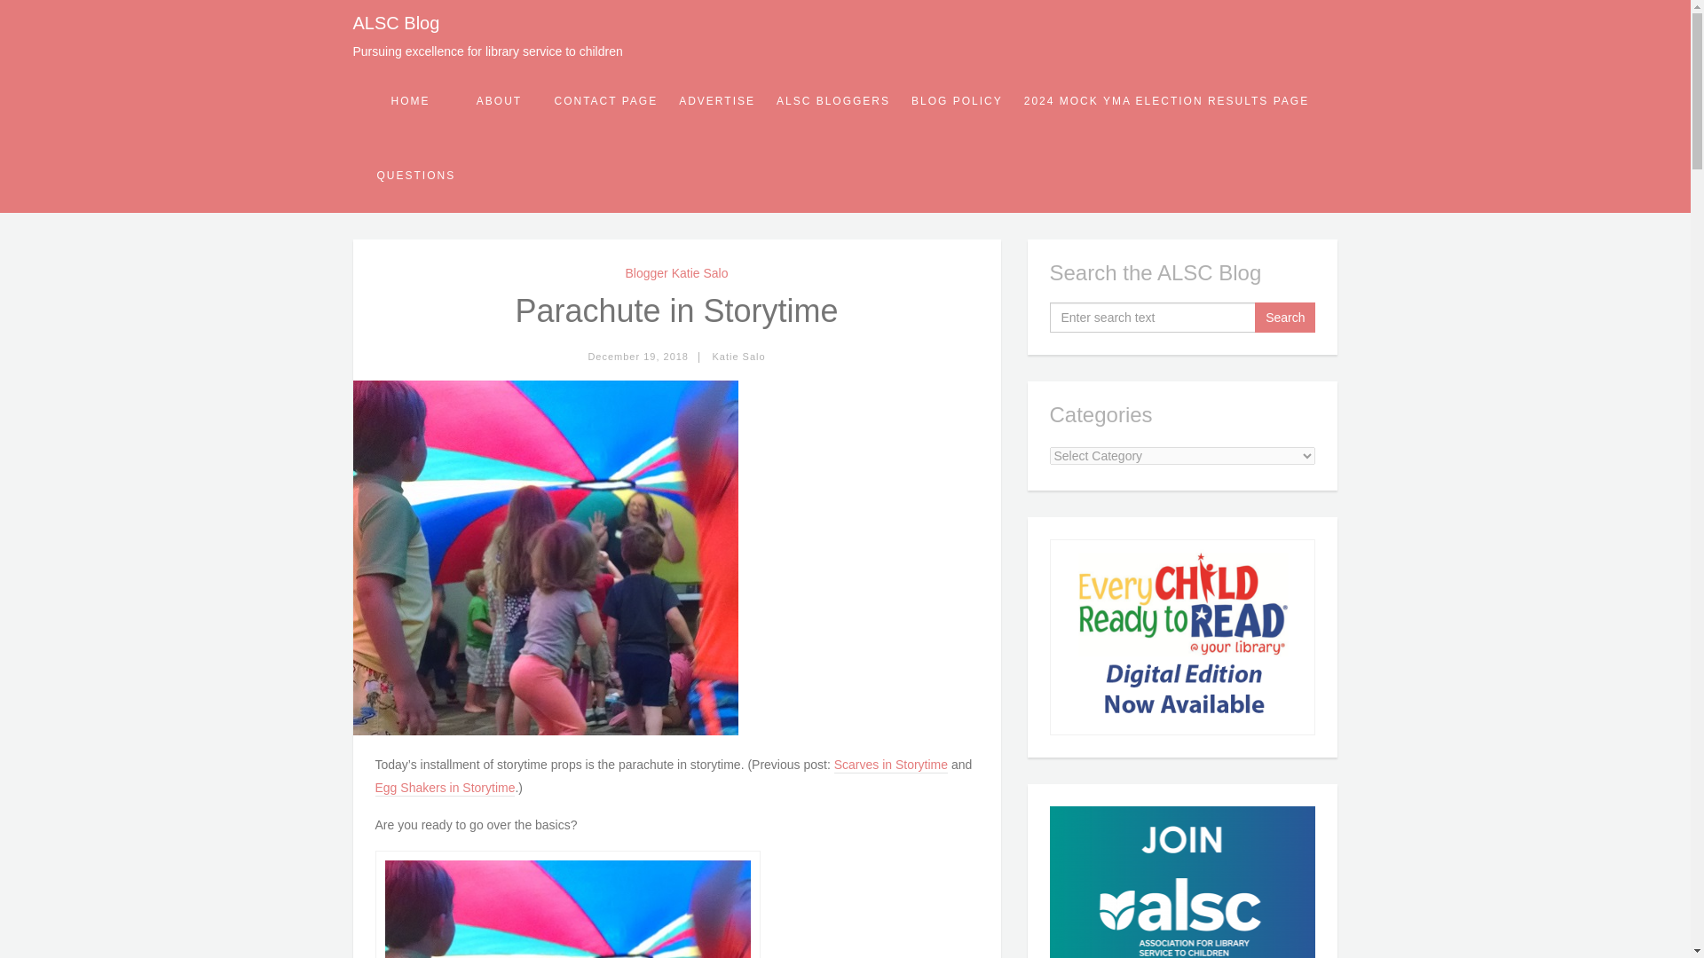  Describe the element at coordinates (499, 101) in the screenshot. I see `About` at that location.